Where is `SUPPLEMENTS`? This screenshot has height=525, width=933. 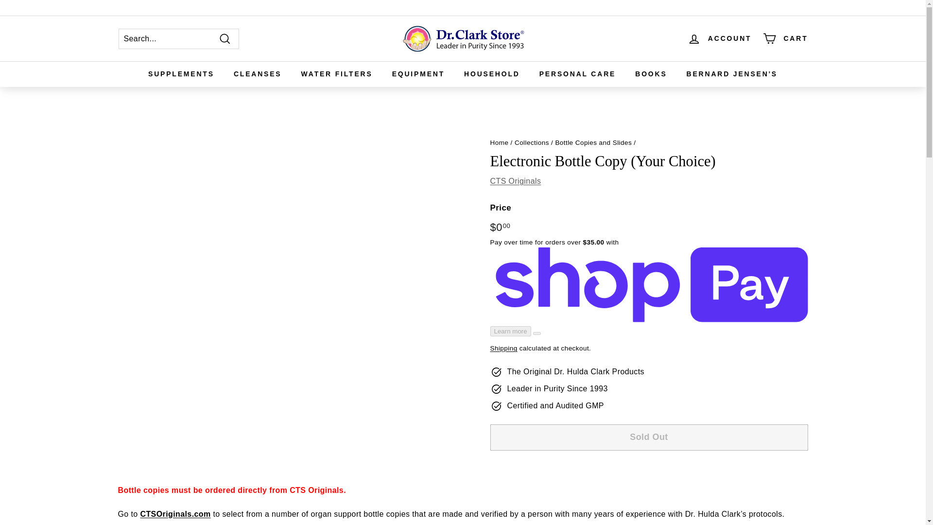
SUPPLEMENTS is located at coordinates (181, 74).